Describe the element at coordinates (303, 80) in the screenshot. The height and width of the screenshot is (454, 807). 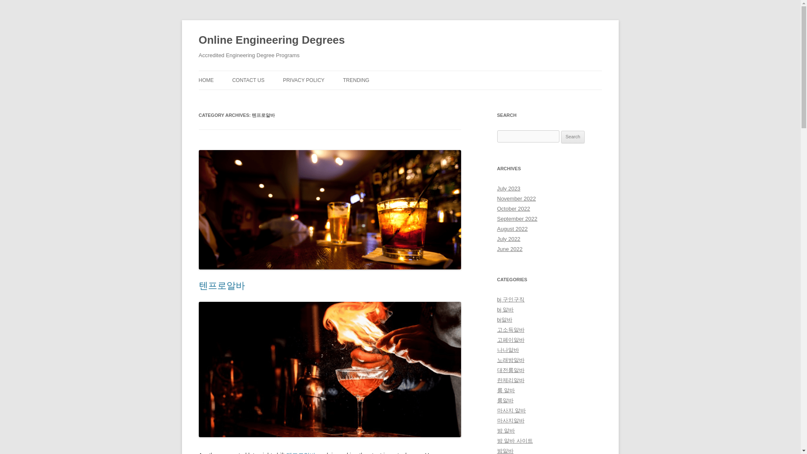
I see `PRIVACY POLICY` at that location.